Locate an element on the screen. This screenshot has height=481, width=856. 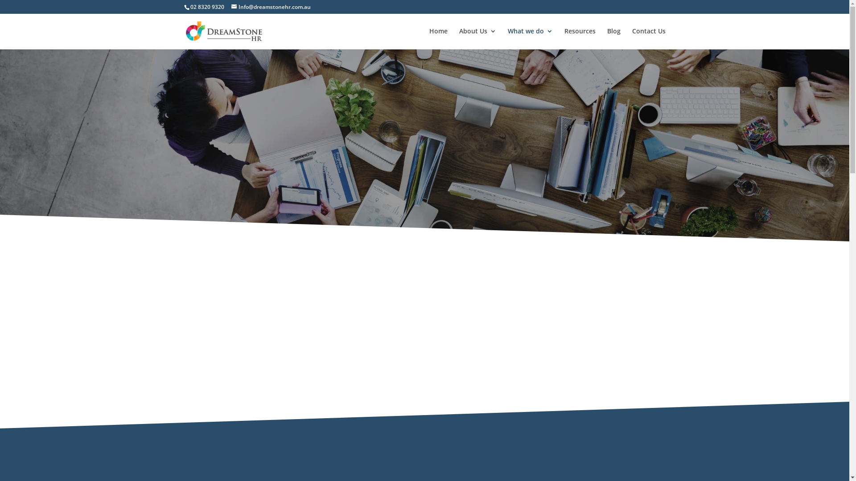
Home is located at coordinates (438, 38).